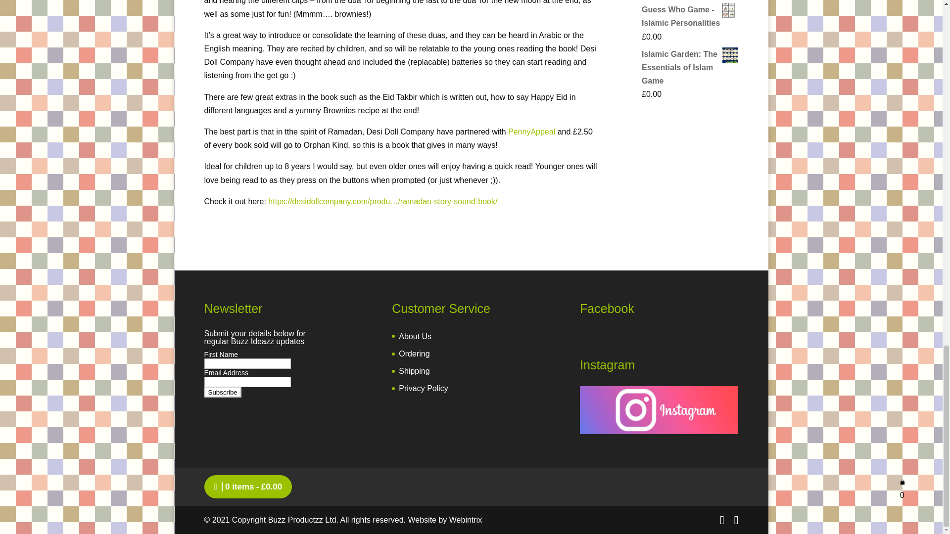 This screenshot has height=534, width=950. Describe the element at coordinates (248, 487) in the screenshot. I see `Start shopping` at that location.